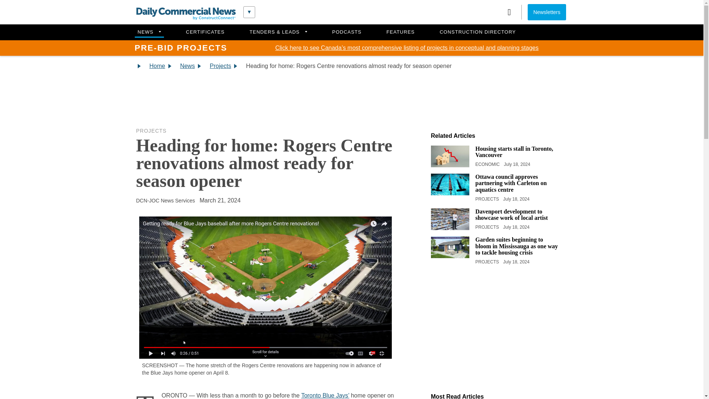 The image size is (709, 399). What do you see at coordinates (401, 32) in the screenshot?
I see `FEATURES` at bounding box center [401, 32].